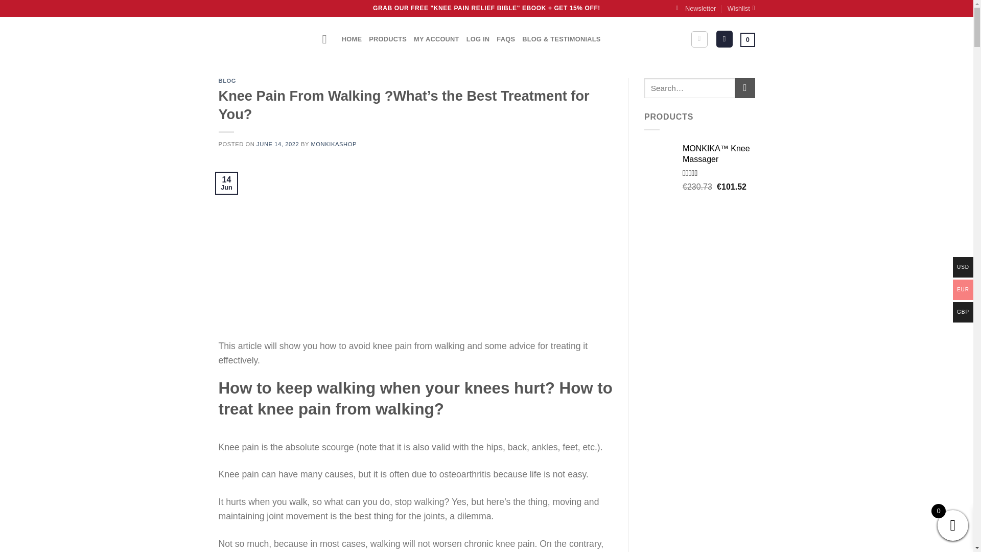 Image resolution: width=981 pixels, height=552 pixels. What do you see at coordinates (741, 8) in the screenshot?
I see `Wishlist` at bounding box center [741, 8].